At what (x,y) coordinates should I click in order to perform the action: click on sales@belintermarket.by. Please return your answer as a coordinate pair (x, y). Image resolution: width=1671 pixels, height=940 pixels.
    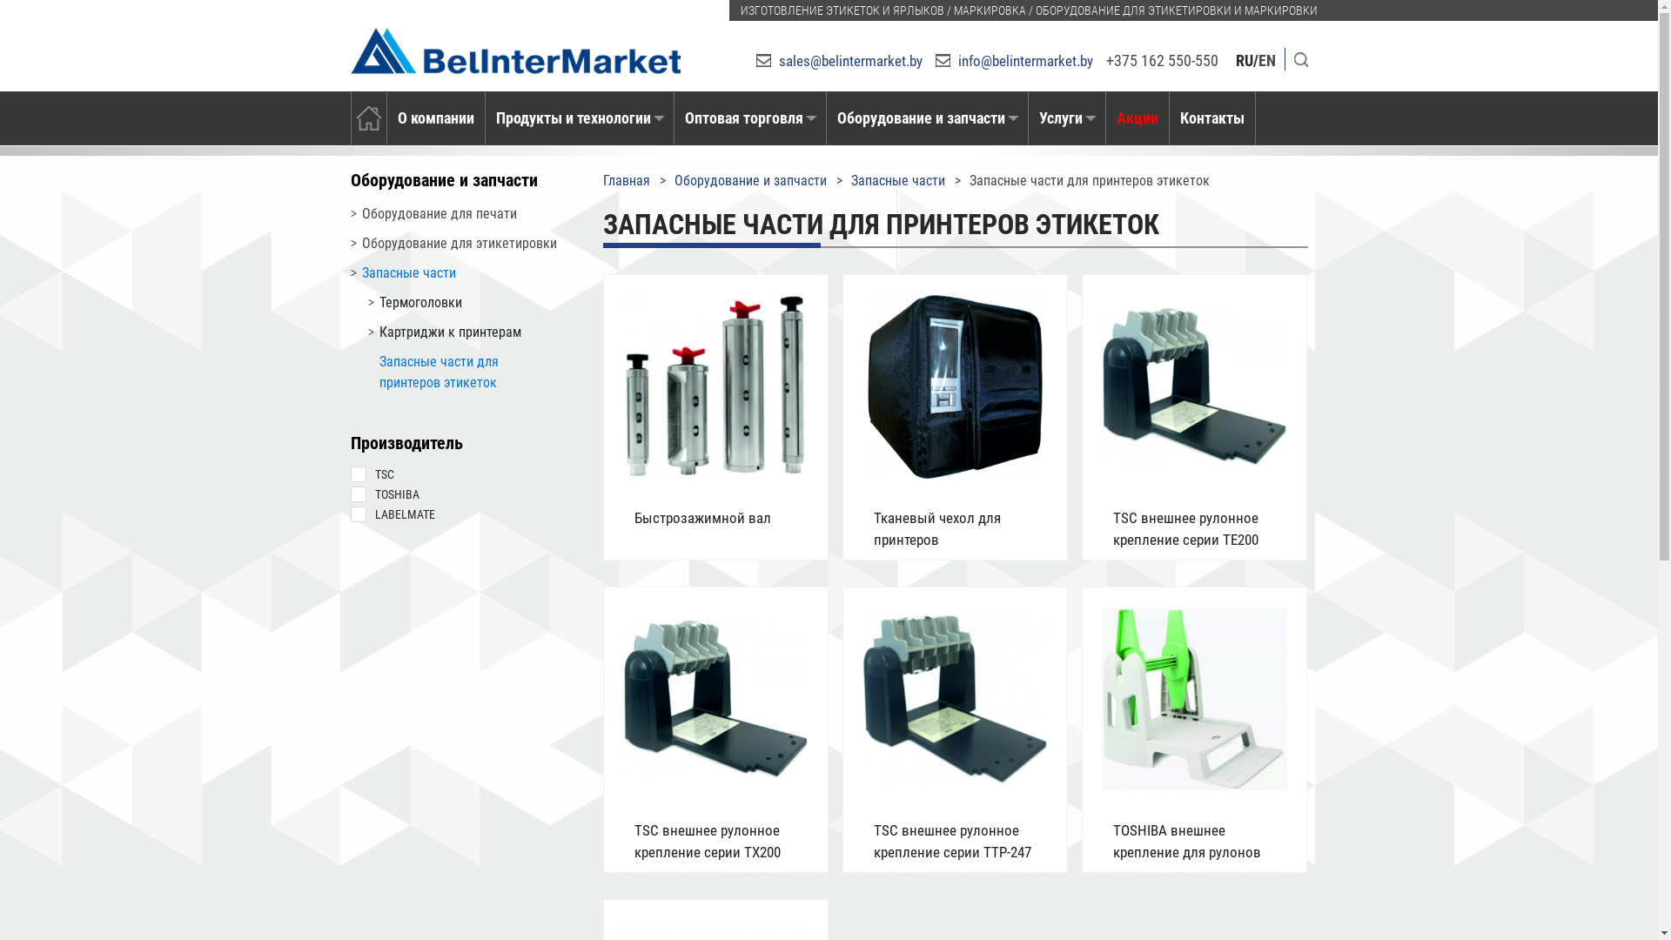
    Looking at the image, I should click on (839, 61).